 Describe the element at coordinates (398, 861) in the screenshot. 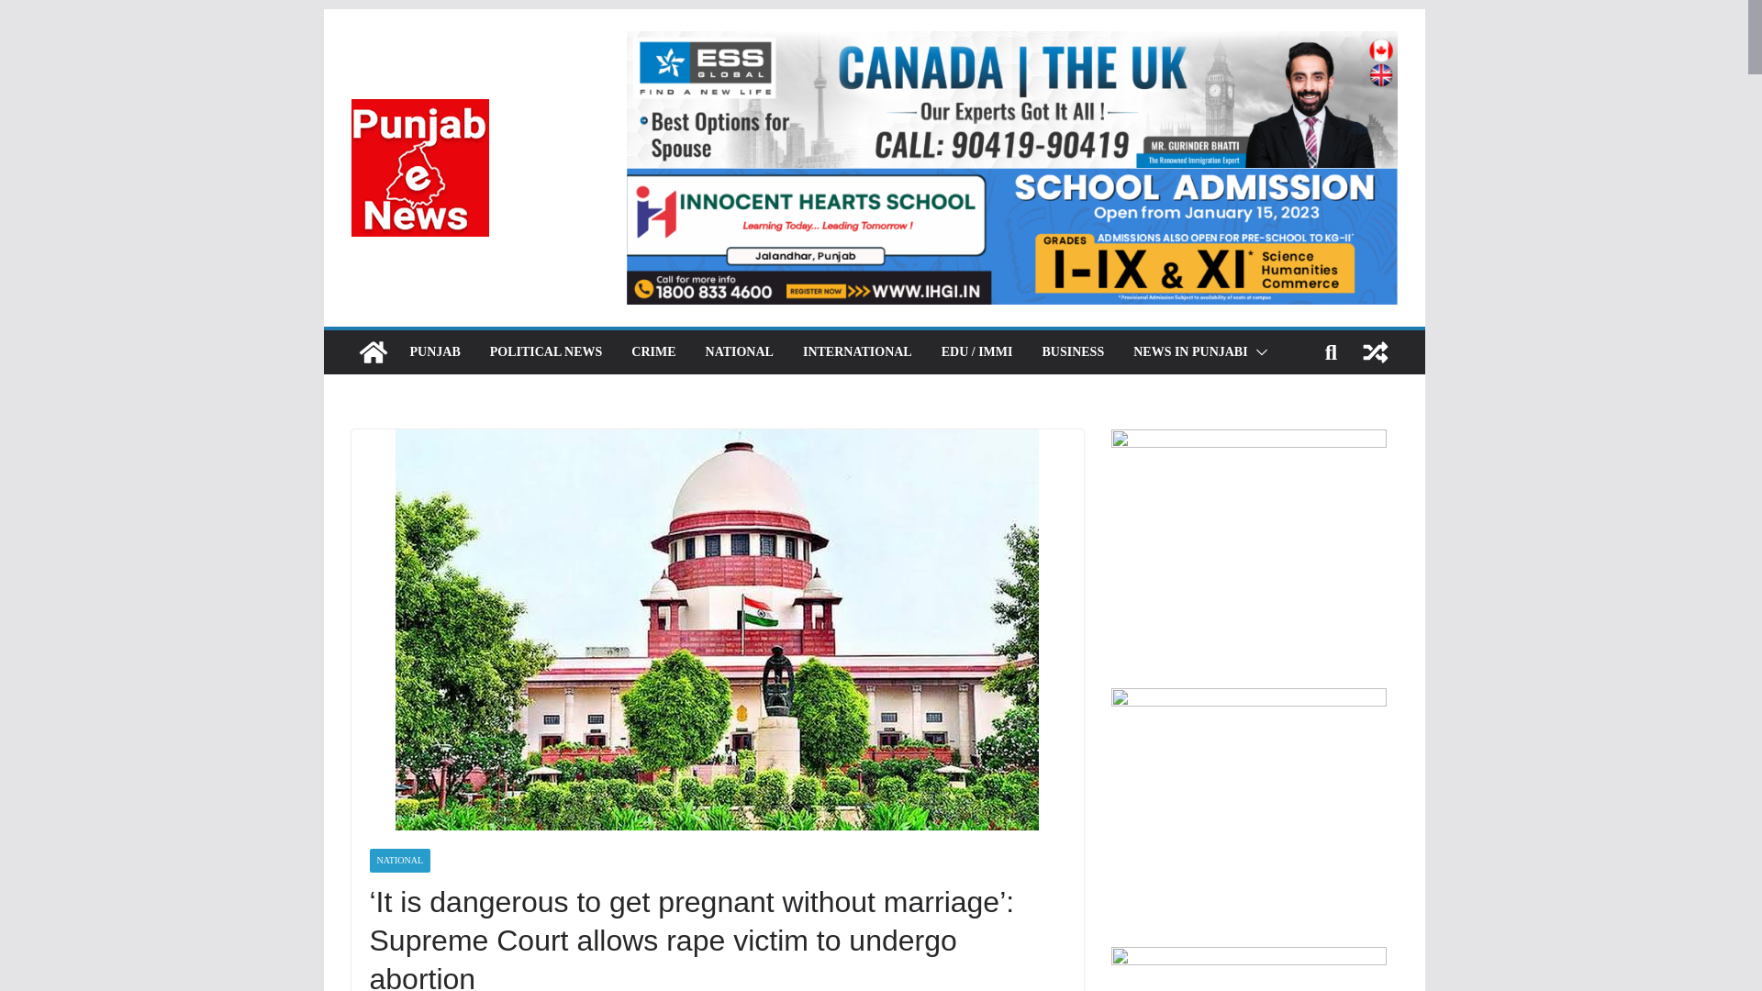

I see `NATIONAL` at that location.